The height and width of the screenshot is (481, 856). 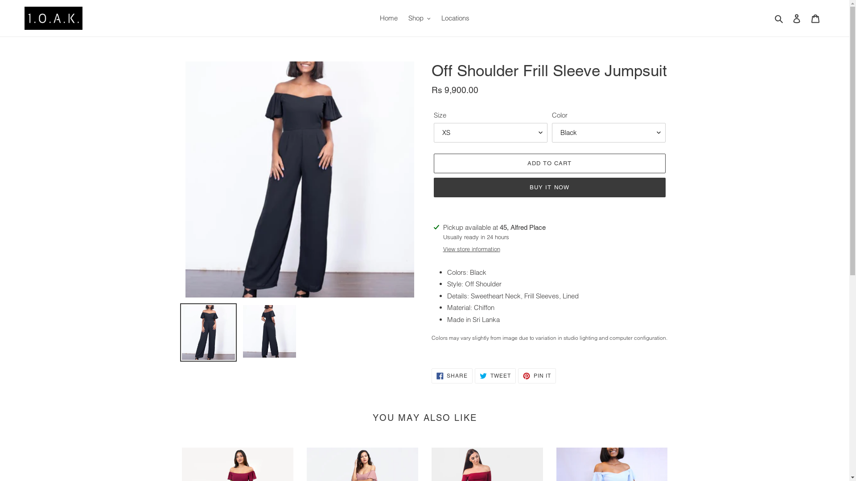 What do you see at coordinates (472, 249) in the screenshot?
I see `View store information` at bounding box center [472, 249].